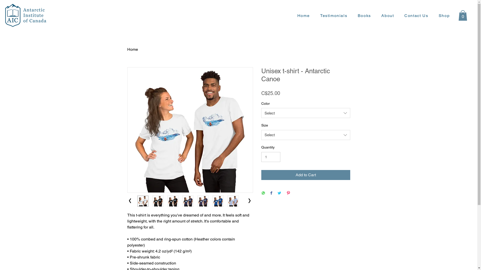  Describe the element at coordinates (306, 135) in the screenshot. I see `Select` at that location.